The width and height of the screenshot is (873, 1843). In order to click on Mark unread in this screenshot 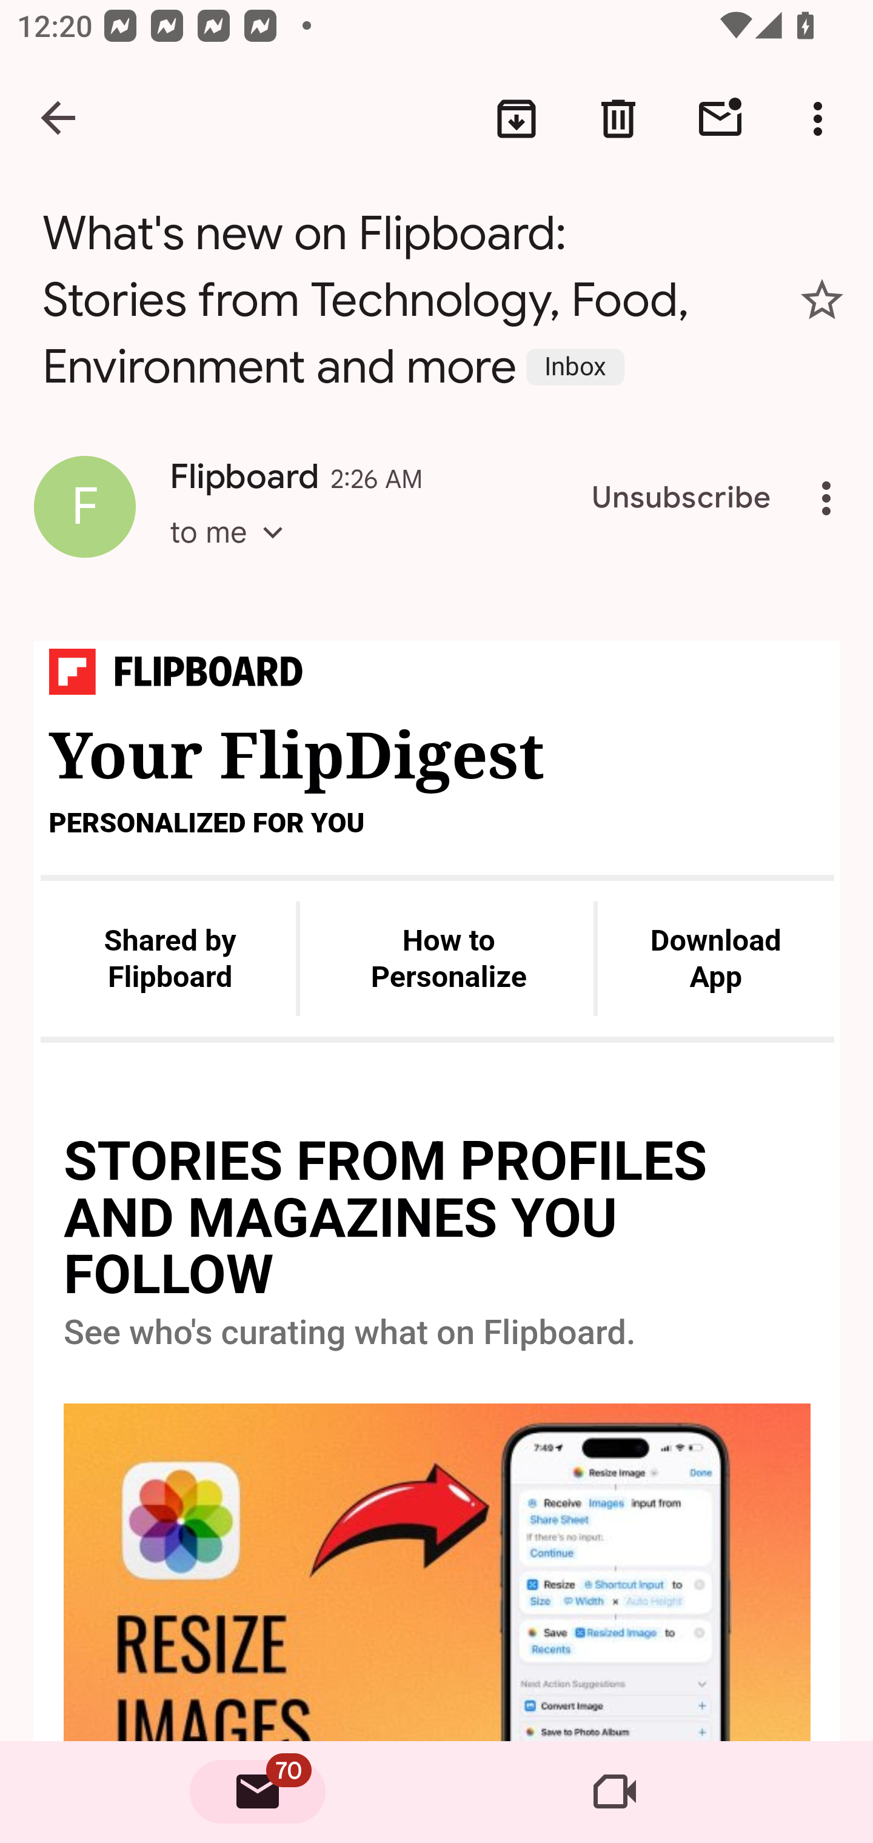, I will do `click(720, 119)`.